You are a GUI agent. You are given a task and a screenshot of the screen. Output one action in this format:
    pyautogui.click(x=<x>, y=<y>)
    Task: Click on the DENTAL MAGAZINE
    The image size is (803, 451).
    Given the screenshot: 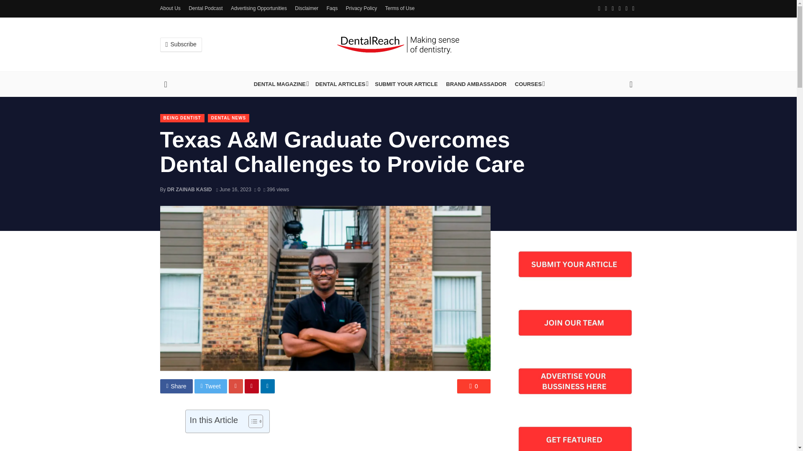 What is the action you would take?
    pyautogui.click(x=280, y=84)
    